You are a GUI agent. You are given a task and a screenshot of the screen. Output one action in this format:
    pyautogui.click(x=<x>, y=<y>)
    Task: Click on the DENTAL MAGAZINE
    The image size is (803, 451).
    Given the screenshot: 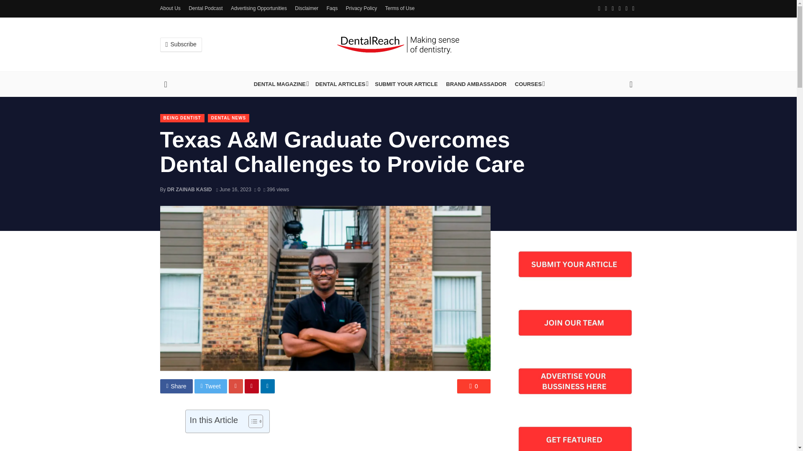 What is the action you would take?
    pyautogui.click(x=280, y=84)
    